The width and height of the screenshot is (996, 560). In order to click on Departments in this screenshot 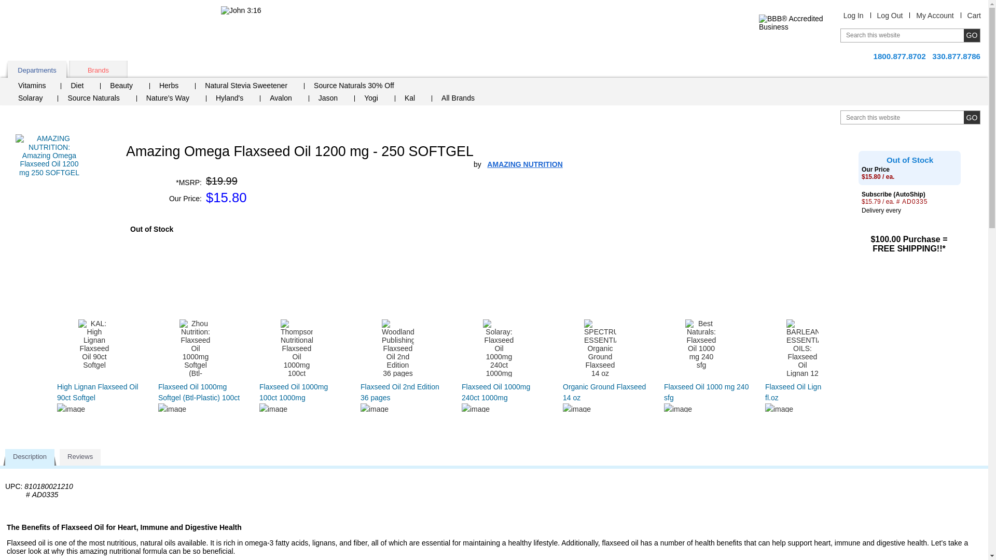, I will do `click(37, 69)`.